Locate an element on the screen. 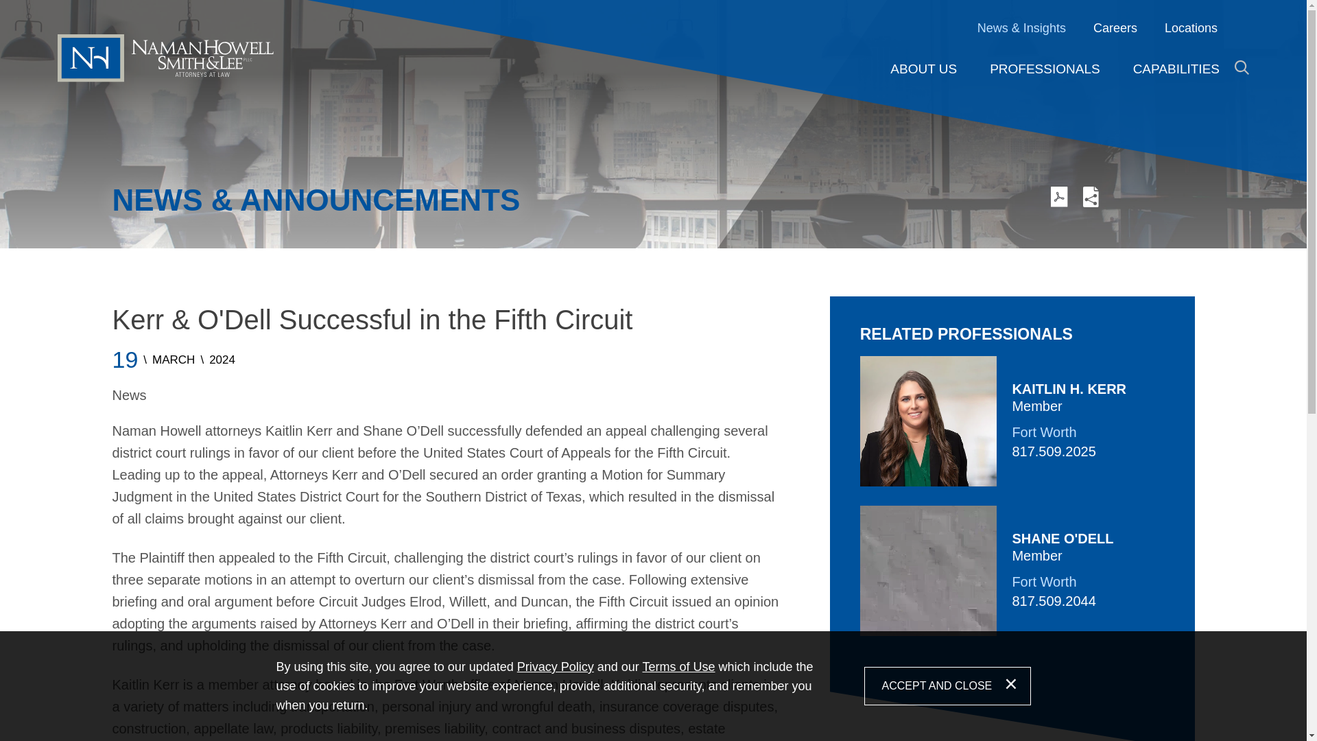 This screenshot has height=741, width=1317. ABOUT US is located at coordinates (923, 69).